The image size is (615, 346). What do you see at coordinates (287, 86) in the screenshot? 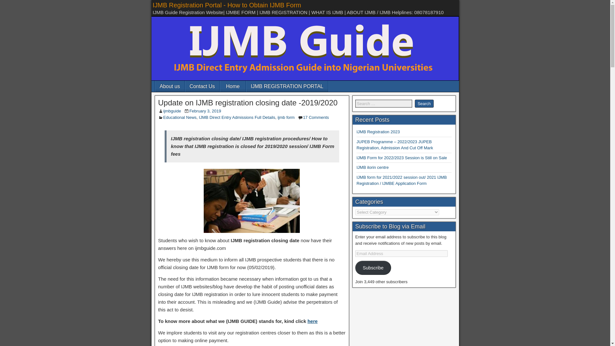
I see `IJMB REGISTRATION PORTAL` at bounding box center [287, 86].